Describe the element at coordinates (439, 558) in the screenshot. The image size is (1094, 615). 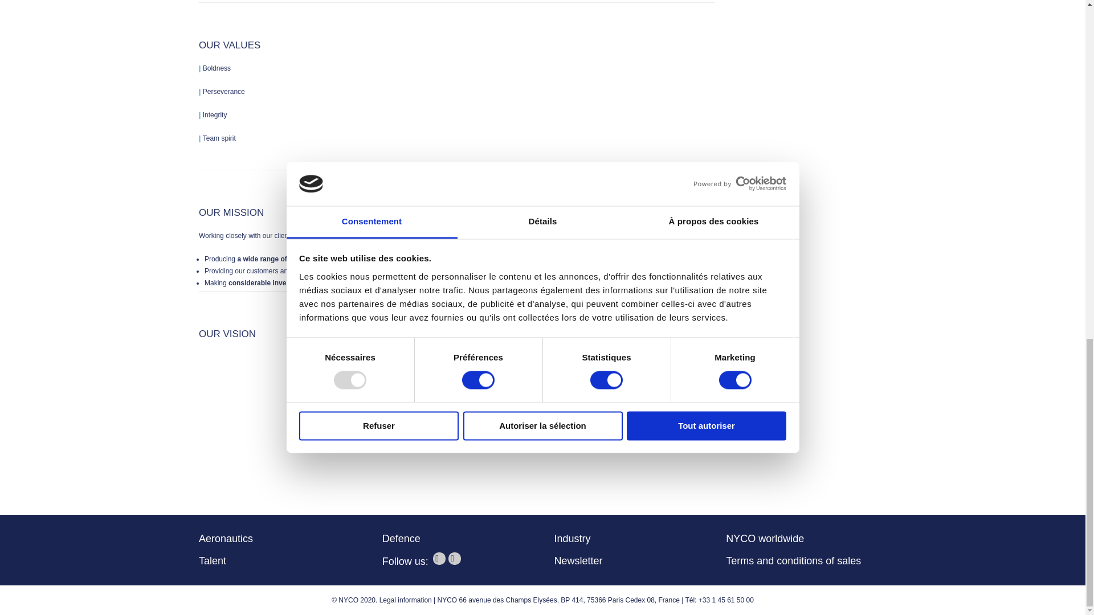
I see `Twitter` at that location.